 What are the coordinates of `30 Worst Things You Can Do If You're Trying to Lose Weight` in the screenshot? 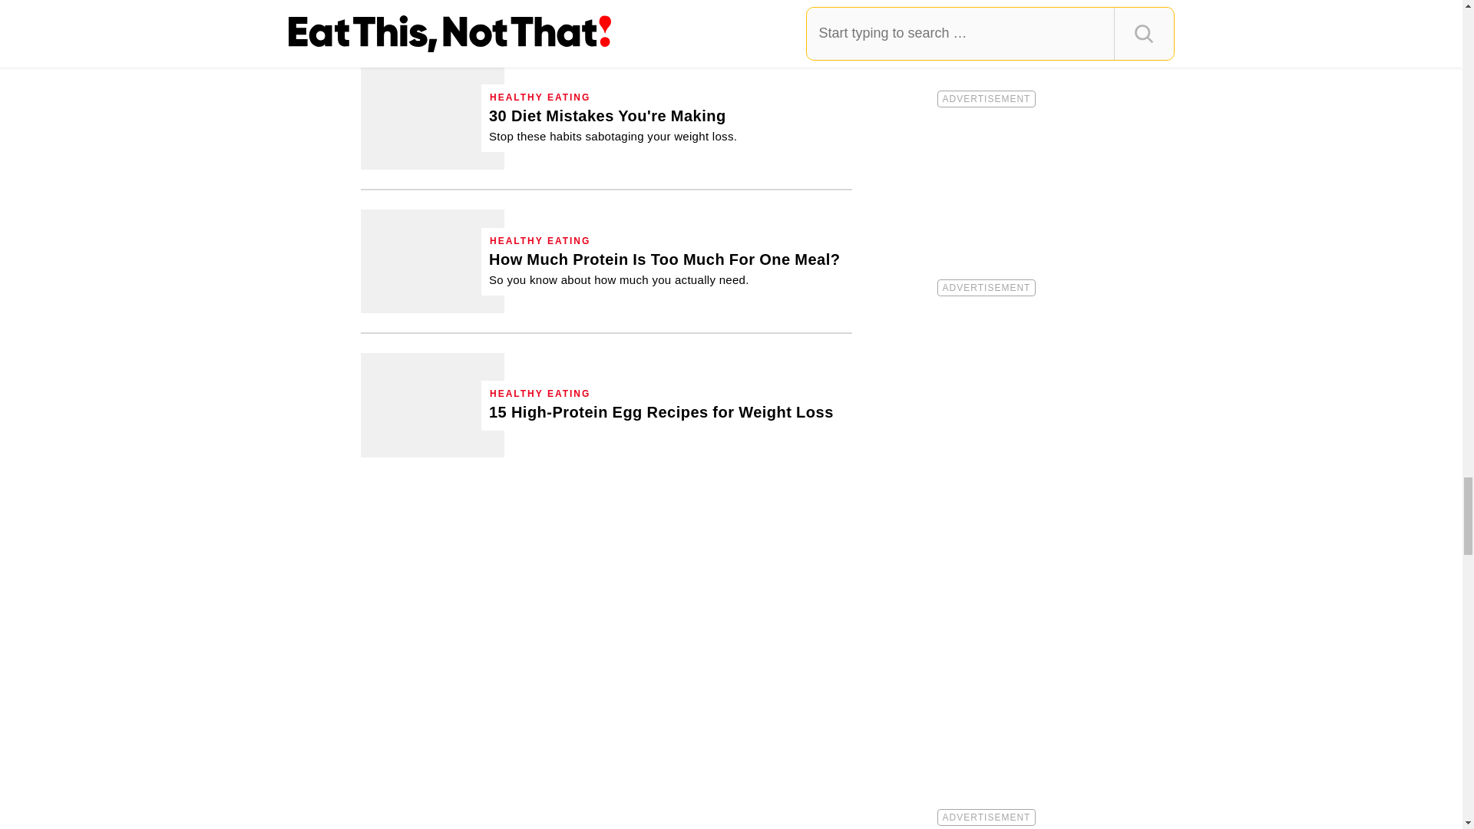 It's located at (613, 124).